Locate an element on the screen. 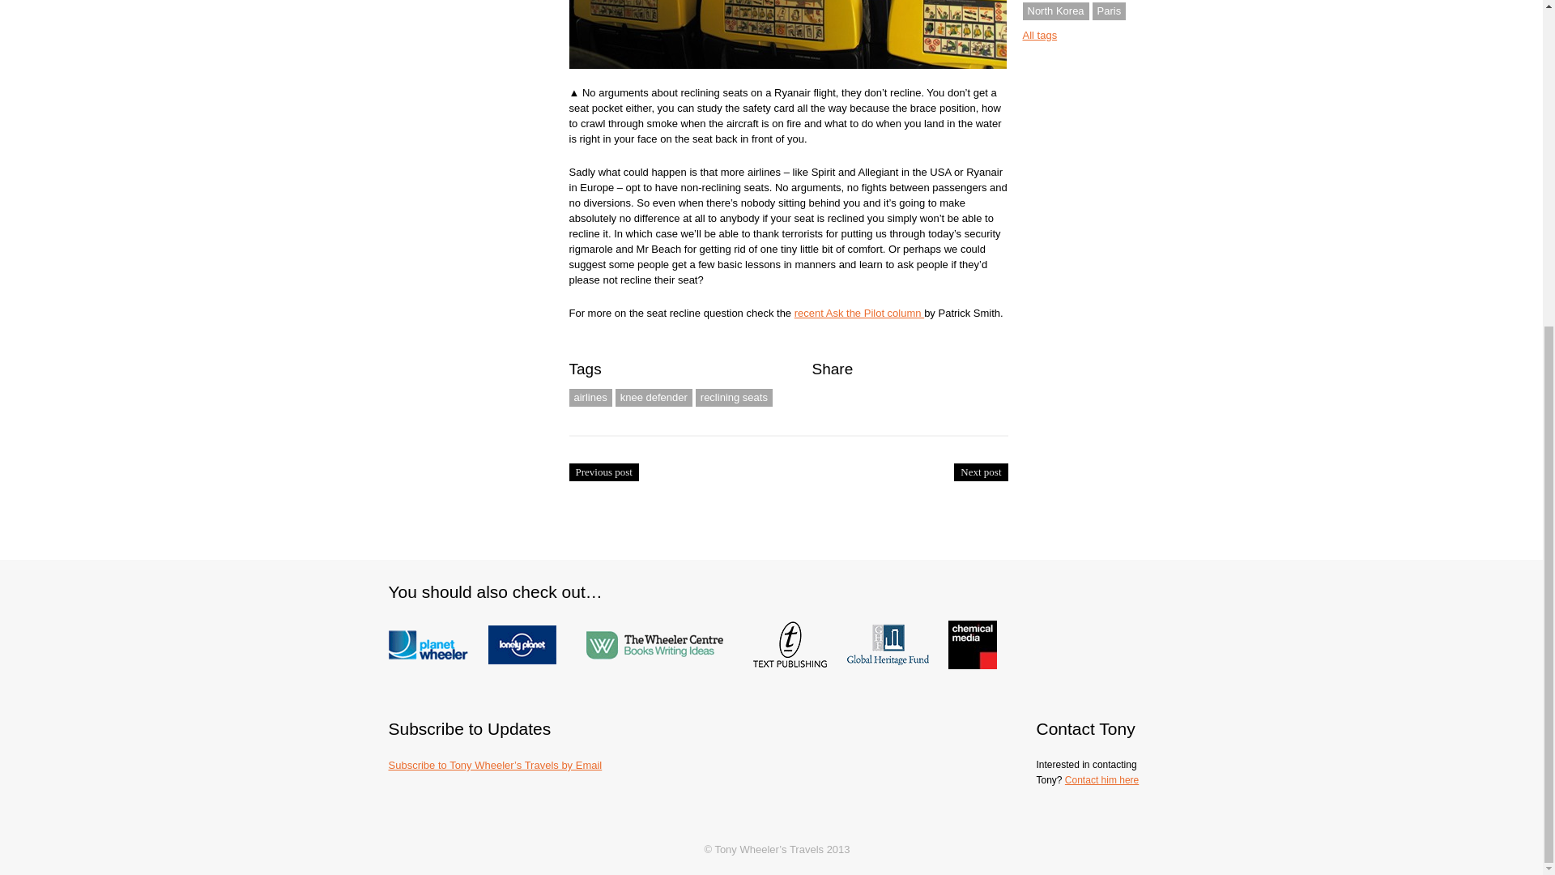 This screenshot has width=1555, height=875. Ask the Pilot is located at coordinates (858, 313).